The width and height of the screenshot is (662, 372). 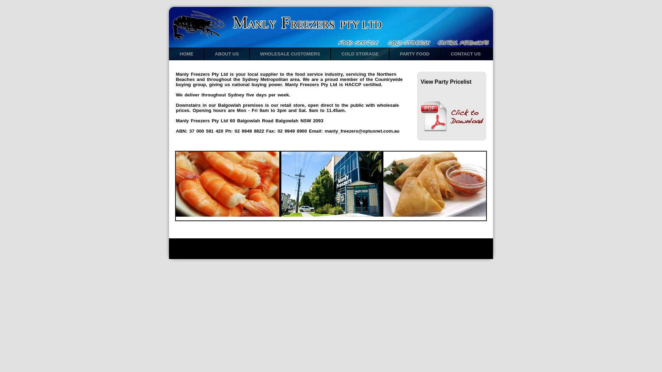 What do you see at coordinates (187, 54) in the screenshot?
I see `HOME` at bounding box center [187, 54].